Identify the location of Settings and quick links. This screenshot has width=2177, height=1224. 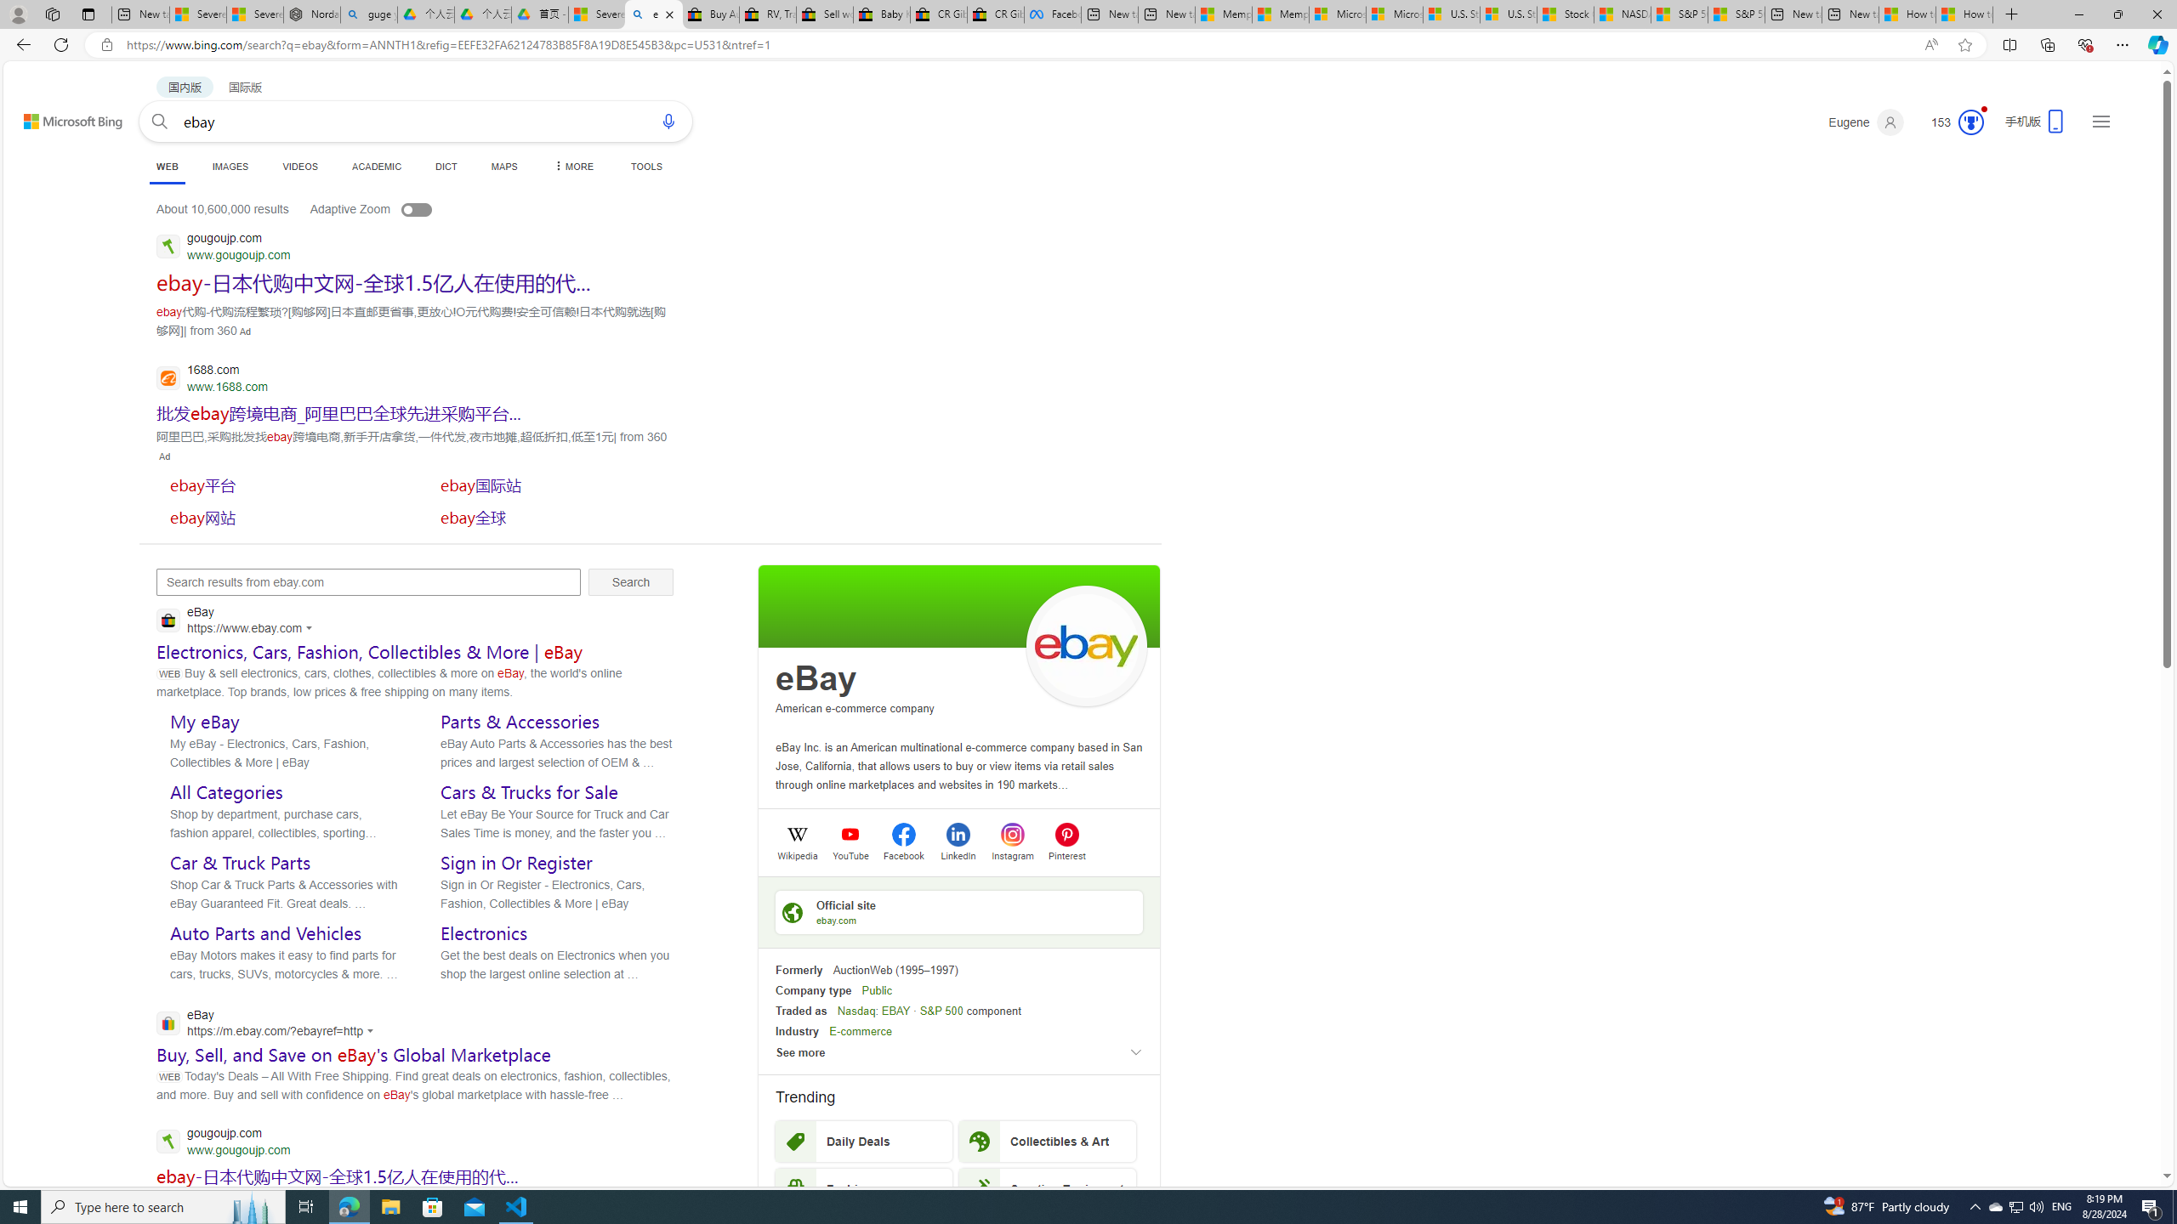
(2100, 121).